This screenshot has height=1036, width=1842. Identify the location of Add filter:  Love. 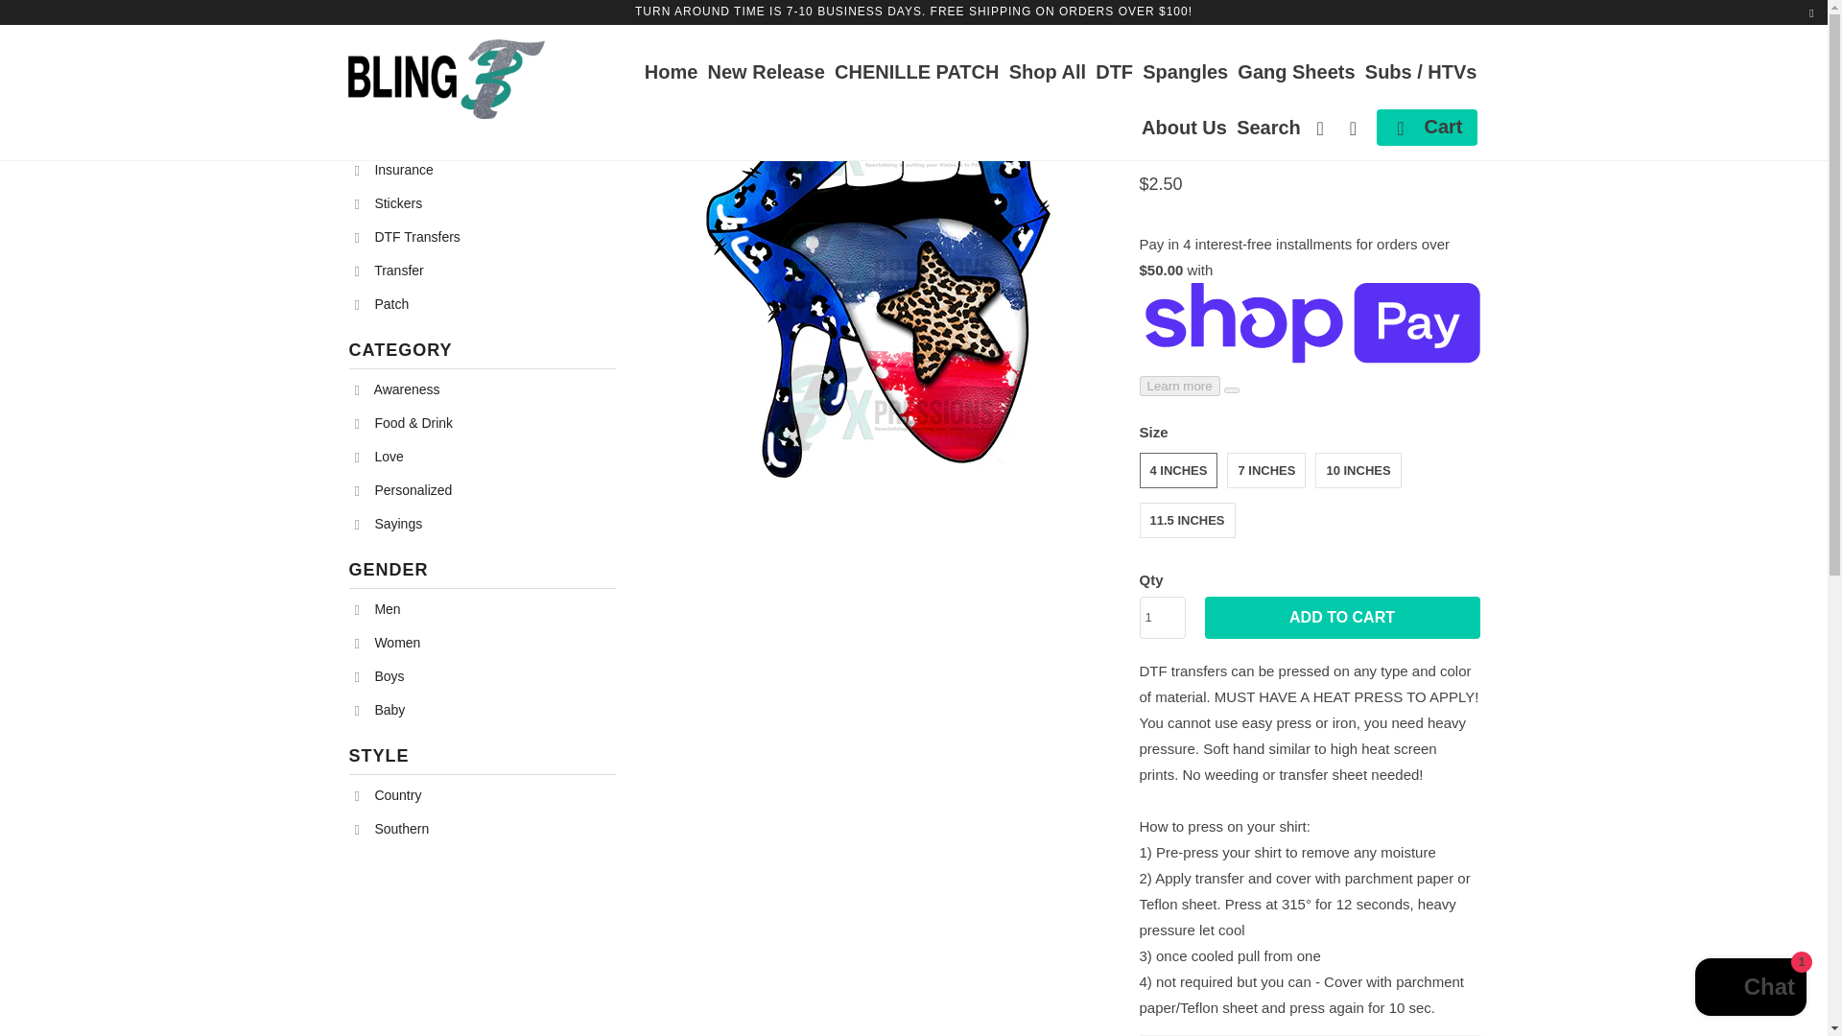
(379, 457).